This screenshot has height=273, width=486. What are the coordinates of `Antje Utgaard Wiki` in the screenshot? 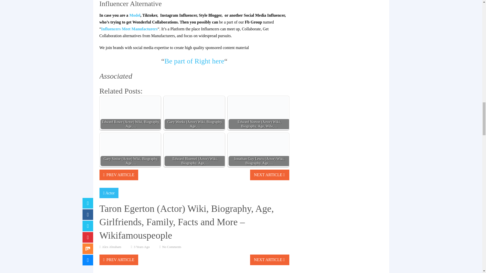 It's located at (135, 15).